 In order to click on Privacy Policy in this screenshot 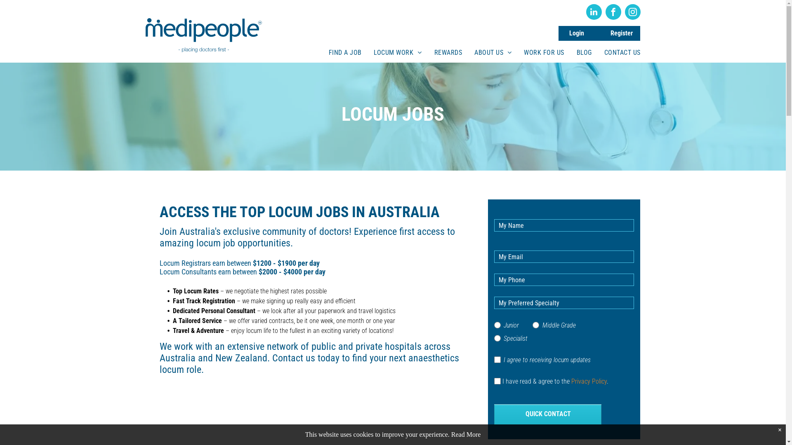, I will do `click(589, 382)`.